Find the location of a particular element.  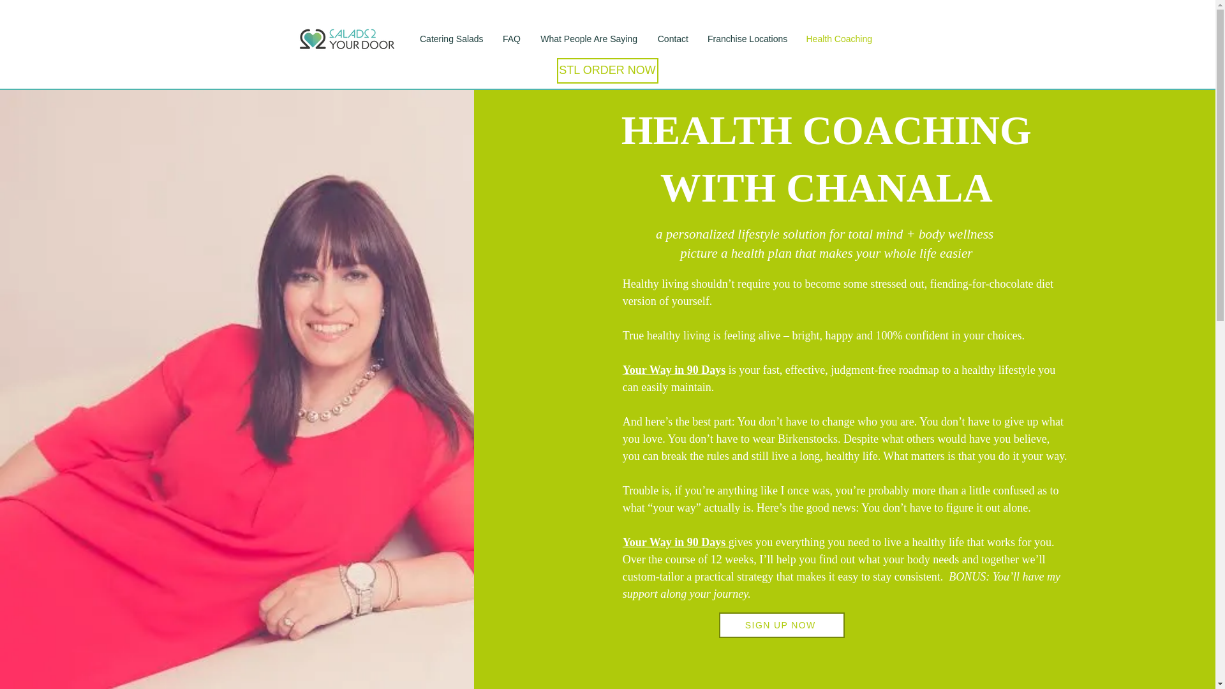

Your Way in 90 Days is located at coordinates (674, 370).